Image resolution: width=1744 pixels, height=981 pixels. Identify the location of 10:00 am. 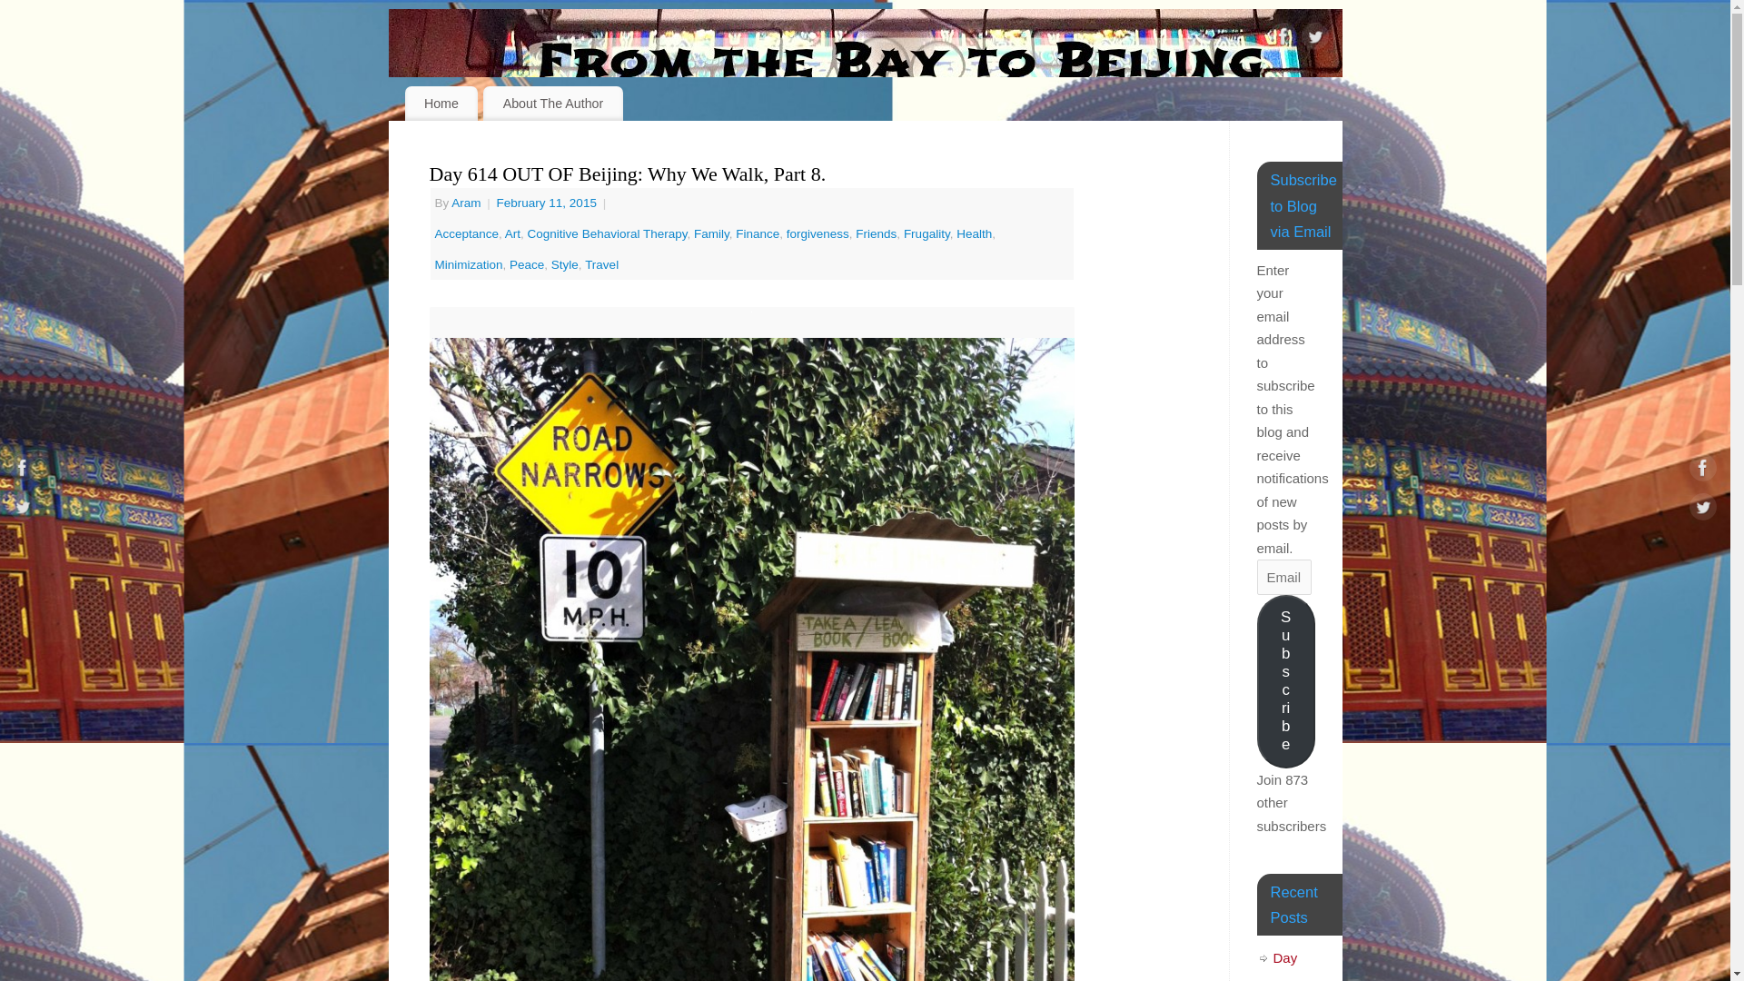
(549, 203).